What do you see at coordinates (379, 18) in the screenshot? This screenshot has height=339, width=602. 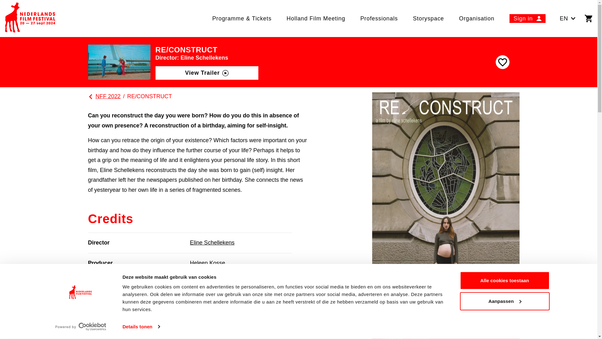 I see `Professionals` at bounding box center [379, 18].